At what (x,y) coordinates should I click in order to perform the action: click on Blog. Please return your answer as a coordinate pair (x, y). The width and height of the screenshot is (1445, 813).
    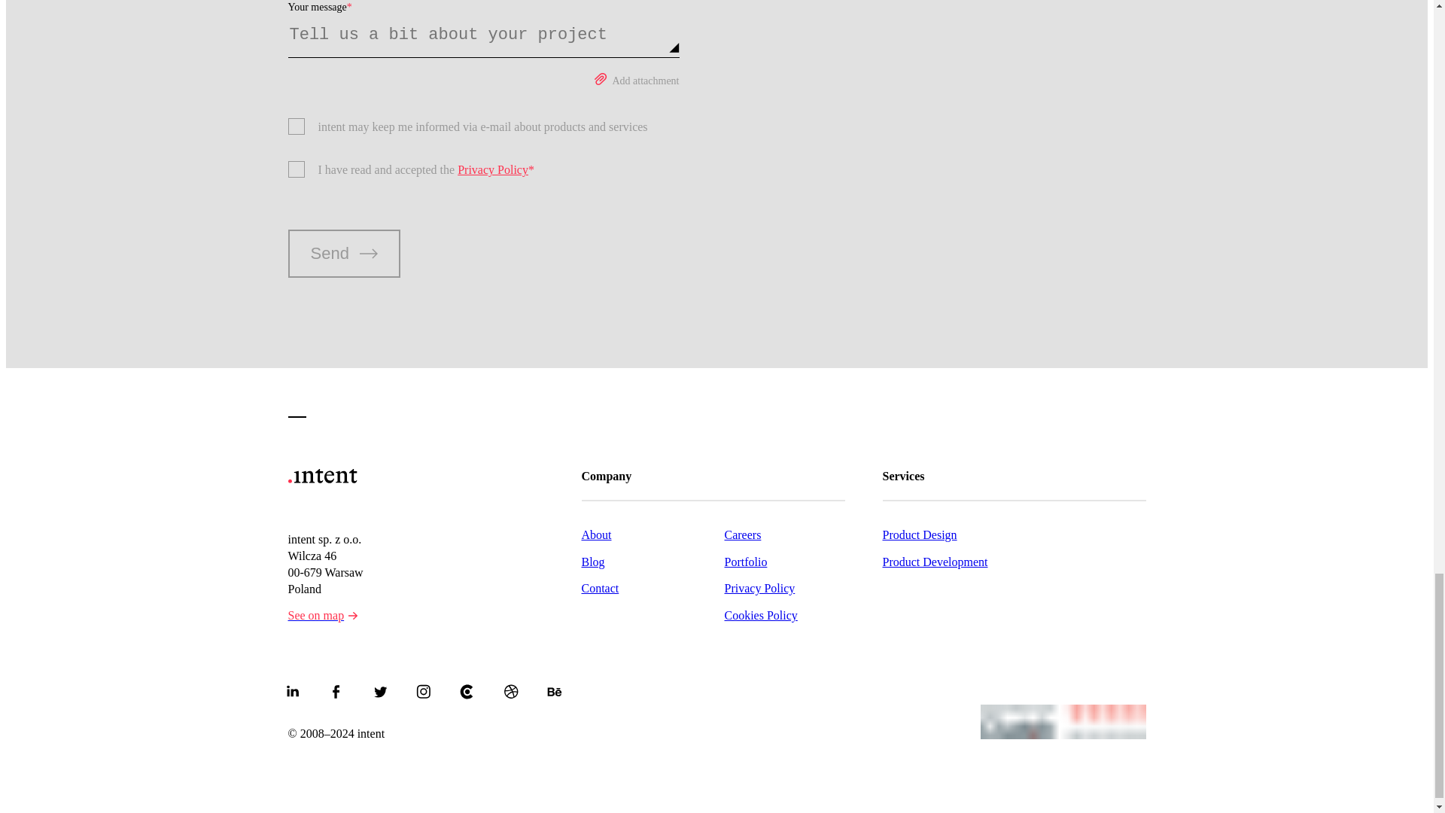
    Looking at the image, I should click on (652, 560).